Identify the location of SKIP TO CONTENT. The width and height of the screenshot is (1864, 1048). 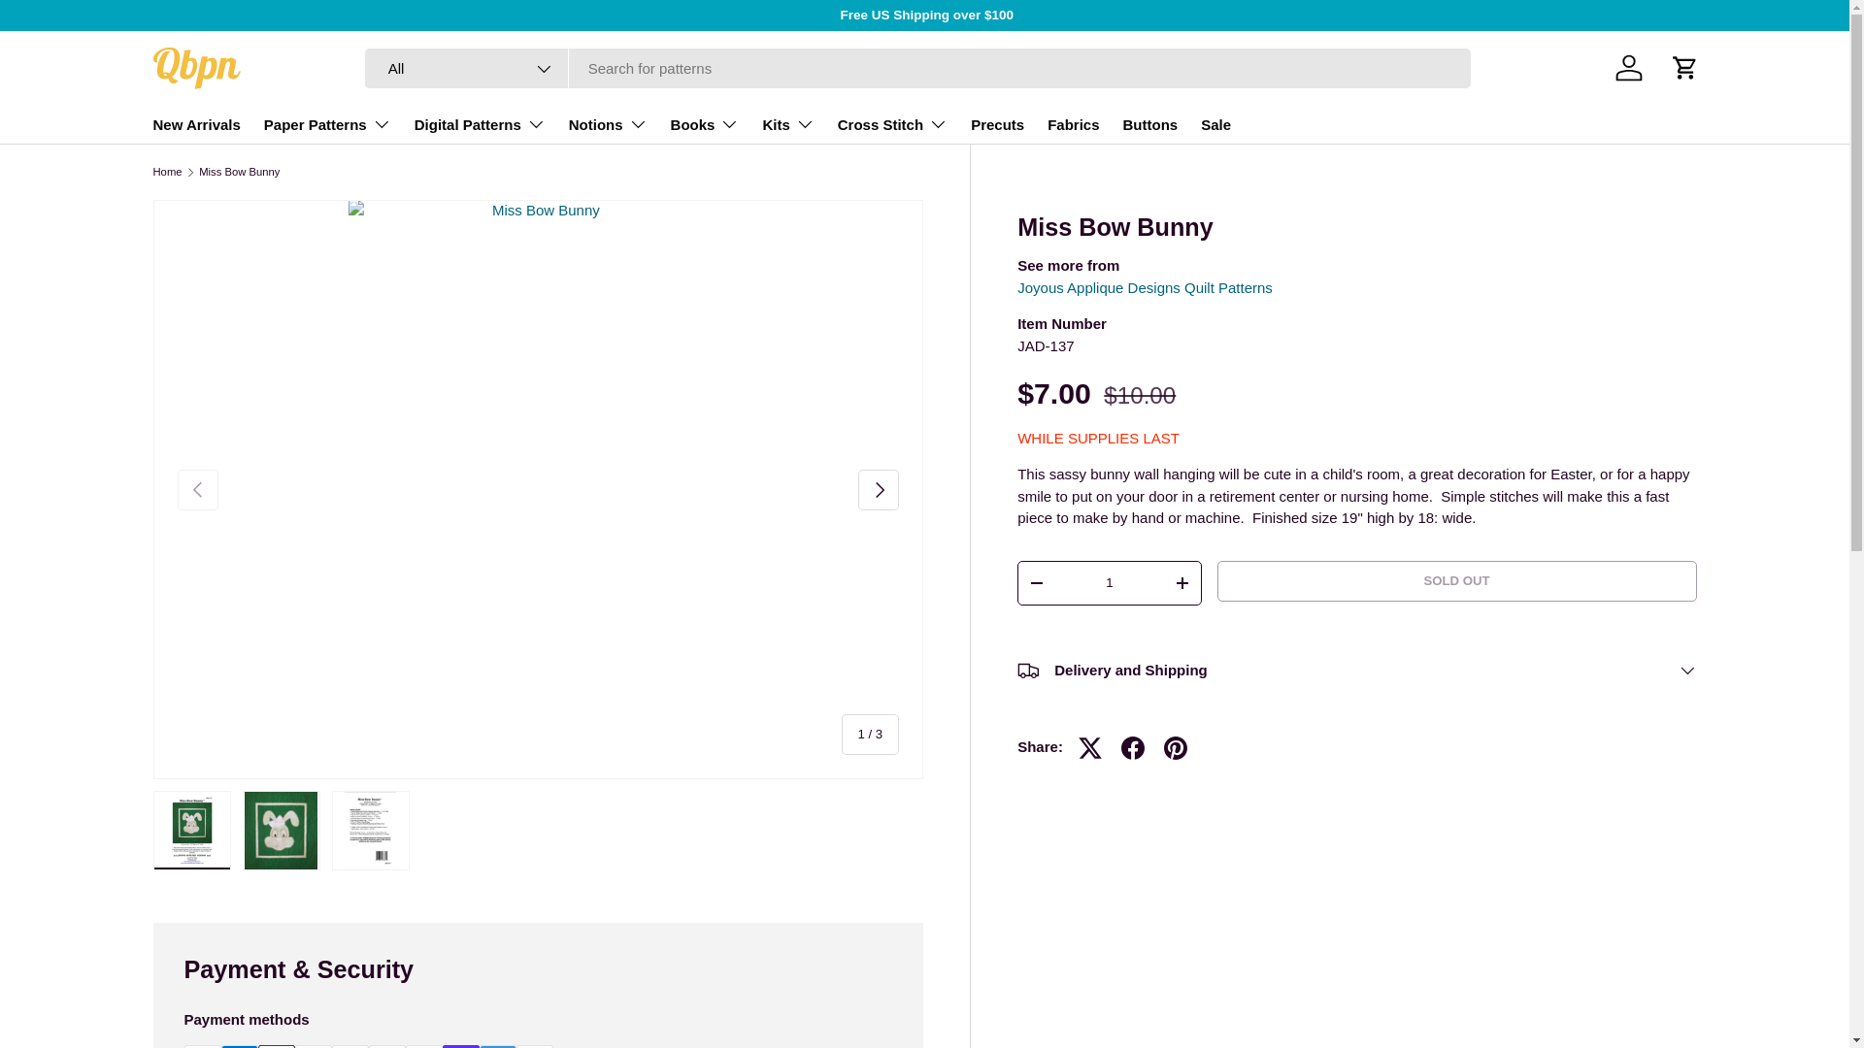
(87, 27).